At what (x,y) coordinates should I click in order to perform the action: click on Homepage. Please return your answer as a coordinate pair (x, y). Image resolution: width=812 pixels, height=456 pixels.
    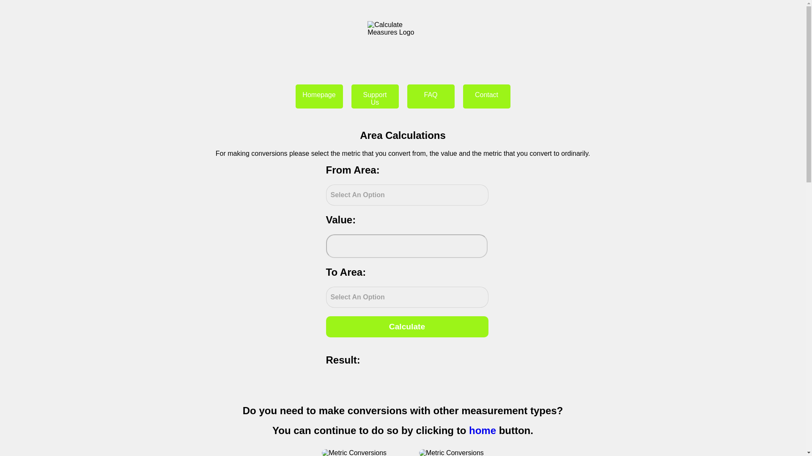
    Looking at the image, I should click on (319, 96).